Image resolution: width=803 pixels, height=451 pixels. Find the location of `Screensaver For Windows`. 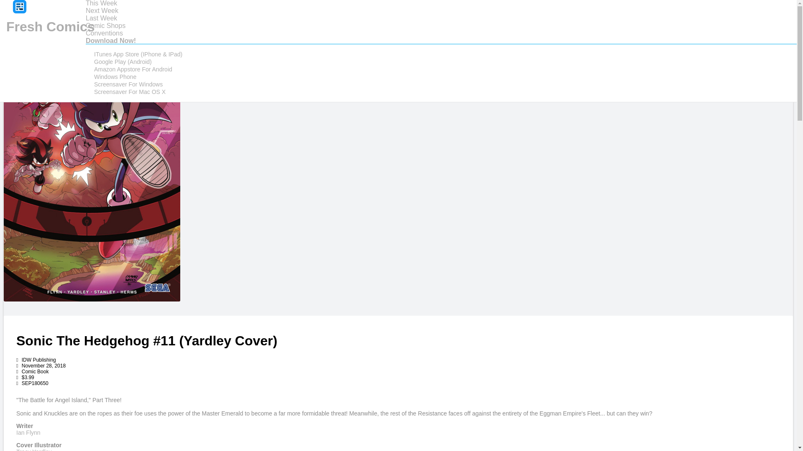

Screensaver For Windows is located at coordinates (128, 84).